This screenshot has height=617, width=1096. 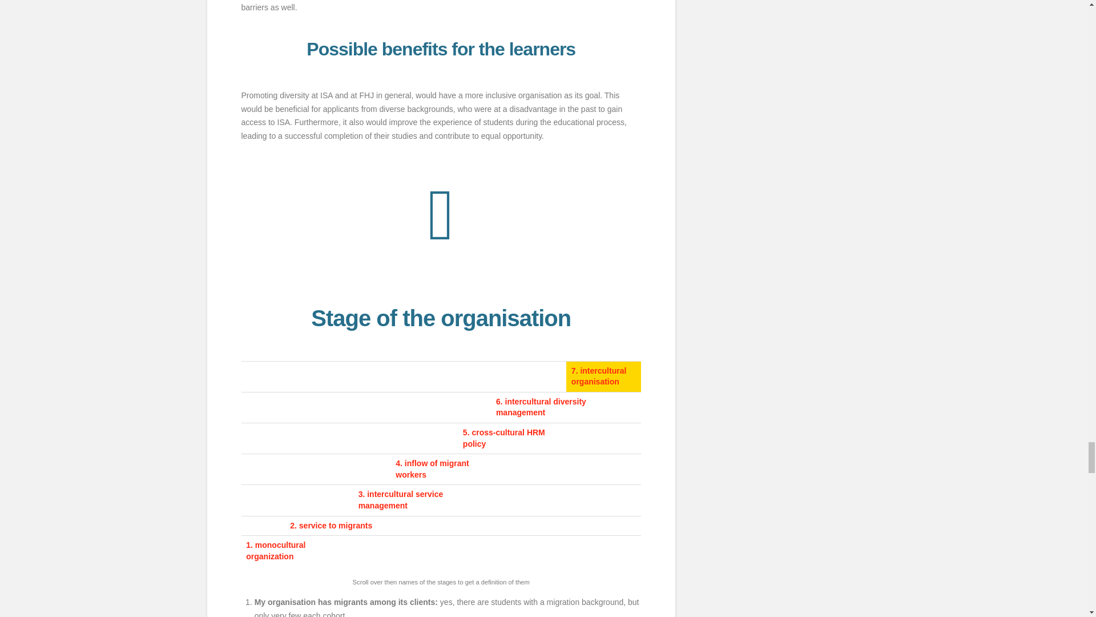 I want to click on 4. inflow of migrant workers, so click(x=432, y=469).